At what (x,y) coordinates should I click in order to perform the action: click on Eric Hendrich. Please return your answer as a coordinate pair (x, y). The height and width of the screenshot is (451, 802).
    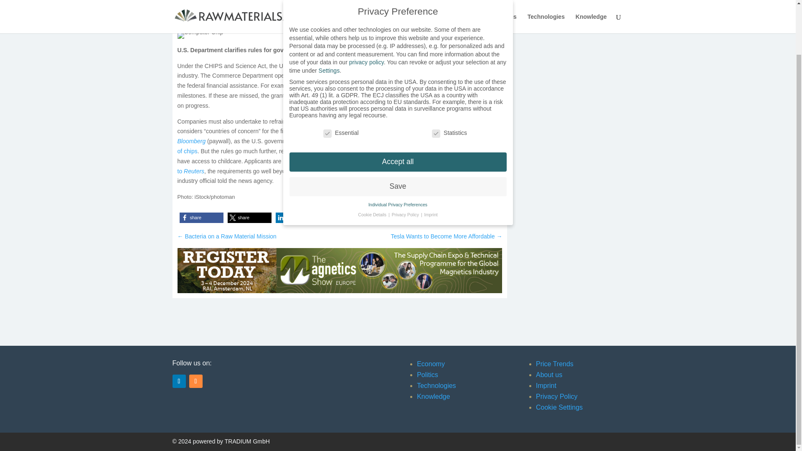
    Looking at the image, I should click on (202, 26).